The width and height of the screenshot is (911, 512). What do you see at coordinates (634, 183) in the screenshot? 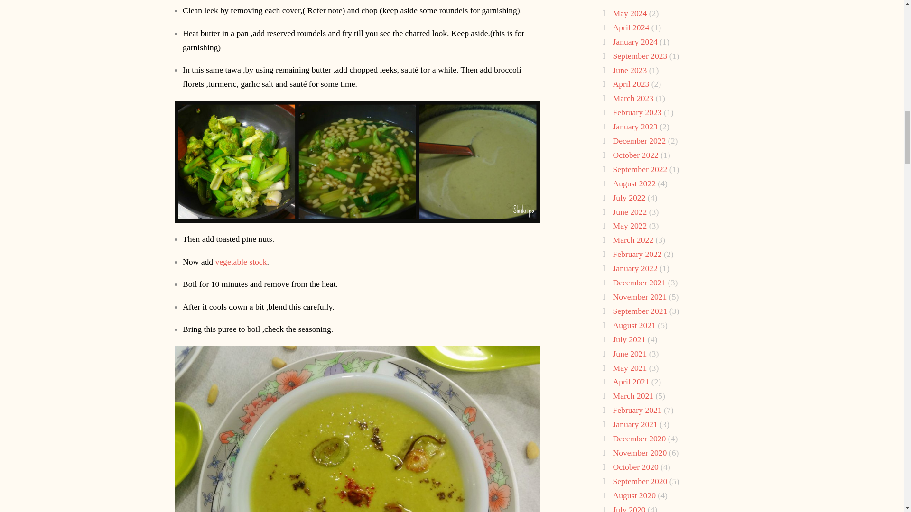
I see `August 2022` at bounding box center [634, 183].